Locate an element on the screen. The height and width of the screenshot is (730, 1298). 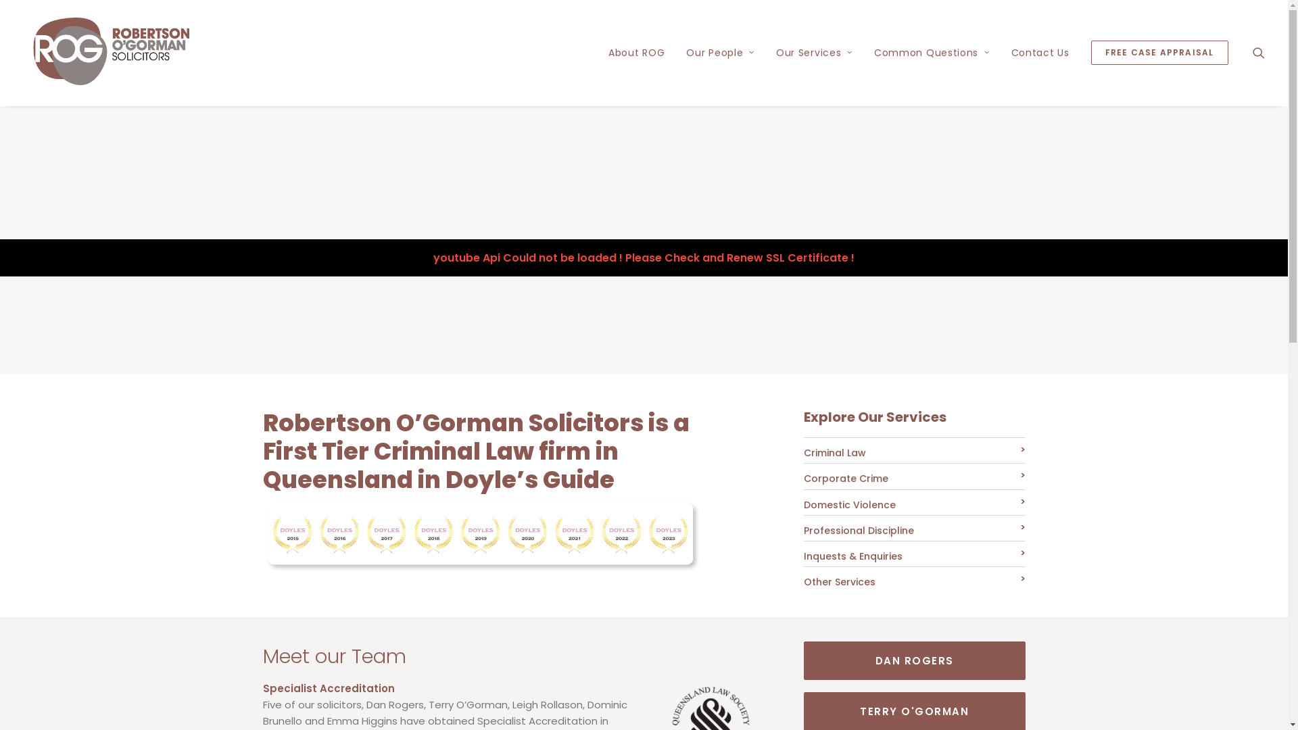
Corporate Crime is located at coordinates (845, 479).